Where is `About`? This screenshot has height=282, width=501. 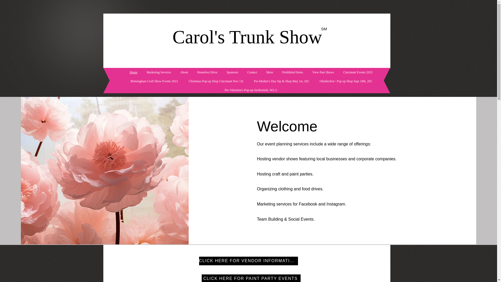 About is located at coordinates (184, 72).